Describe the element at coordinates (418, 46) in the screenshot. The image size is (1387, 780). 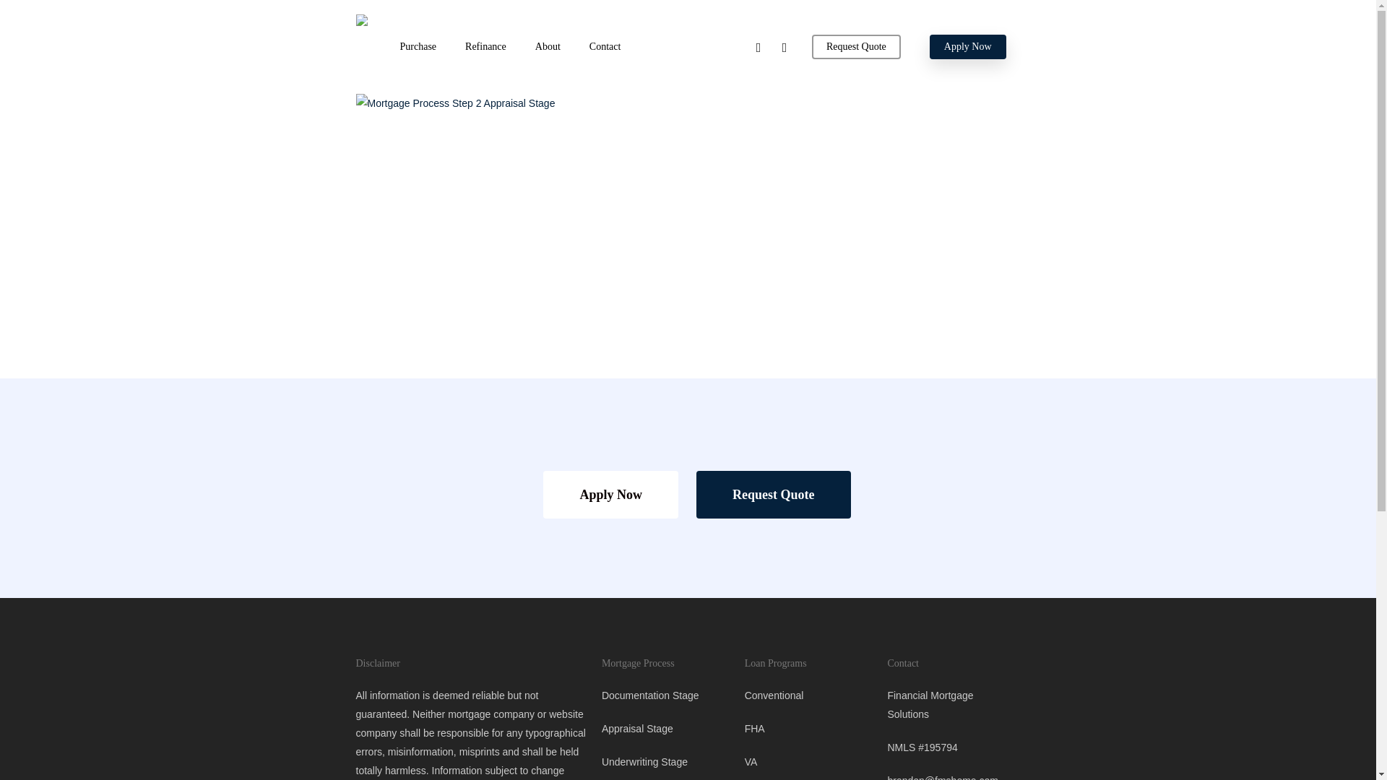
I see `Purchase` at that location.